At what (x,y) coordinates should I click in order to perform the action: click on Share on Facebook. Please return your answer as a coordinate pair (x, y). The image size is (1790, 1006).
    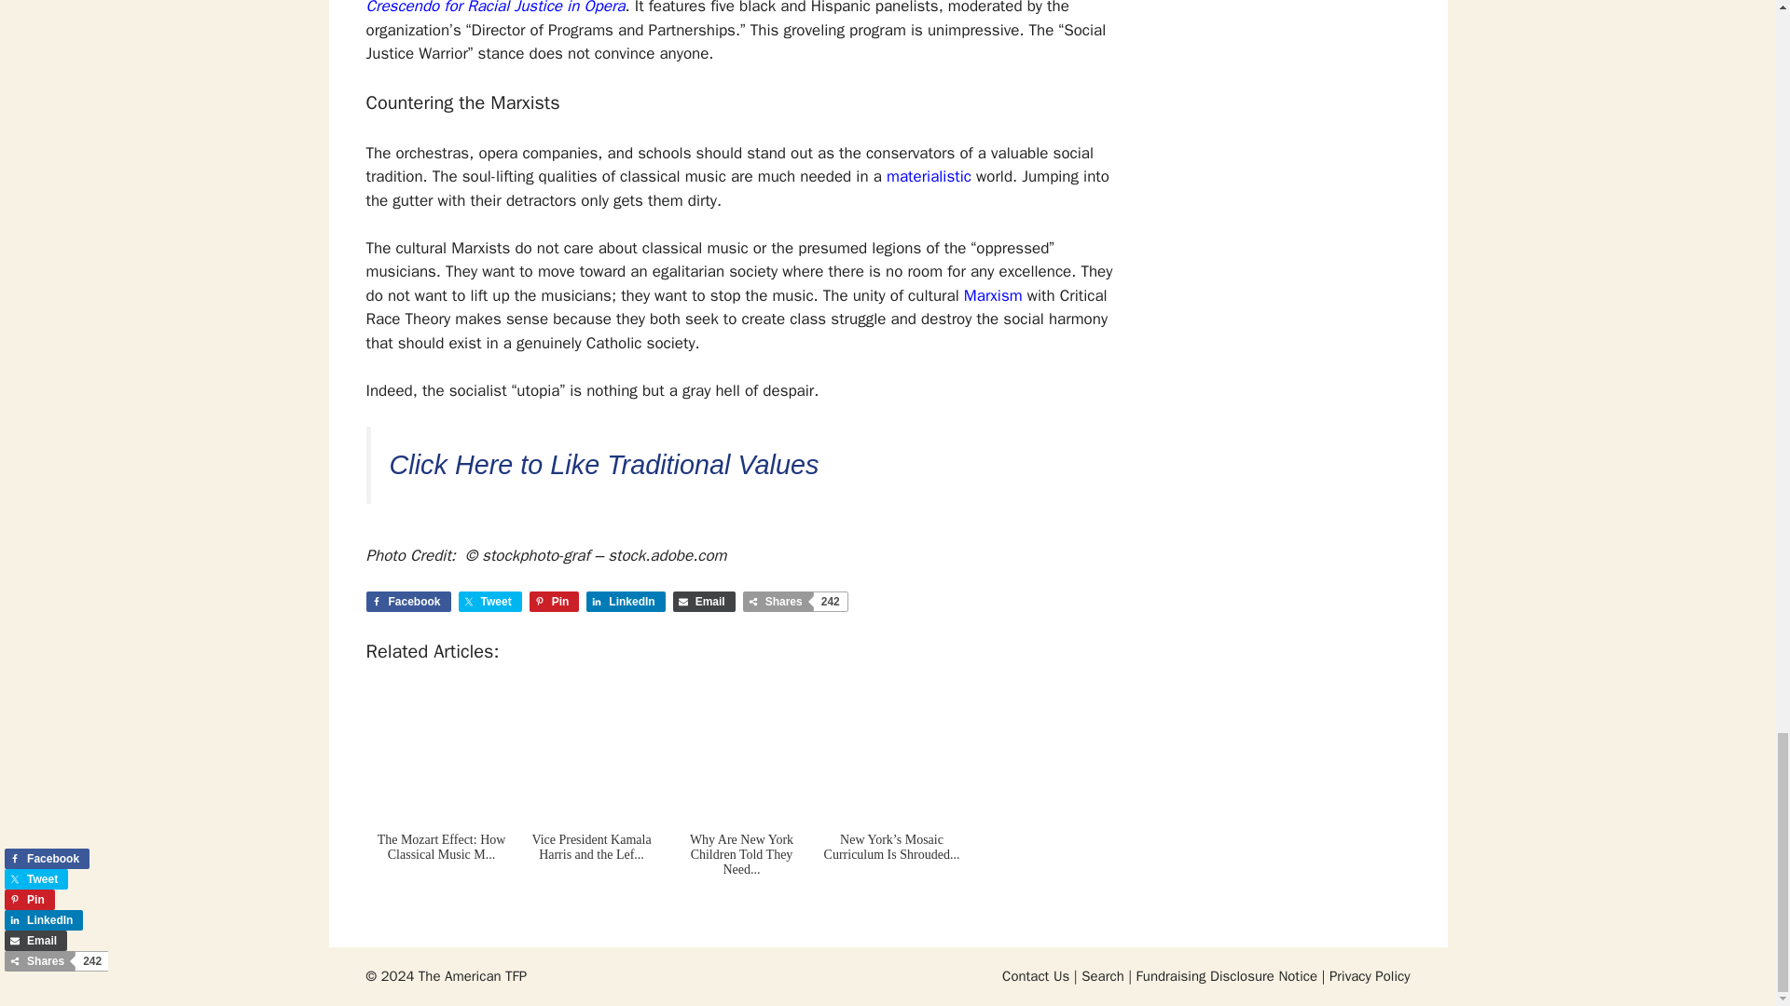
    Looking at the image, I should click on (407, 602).